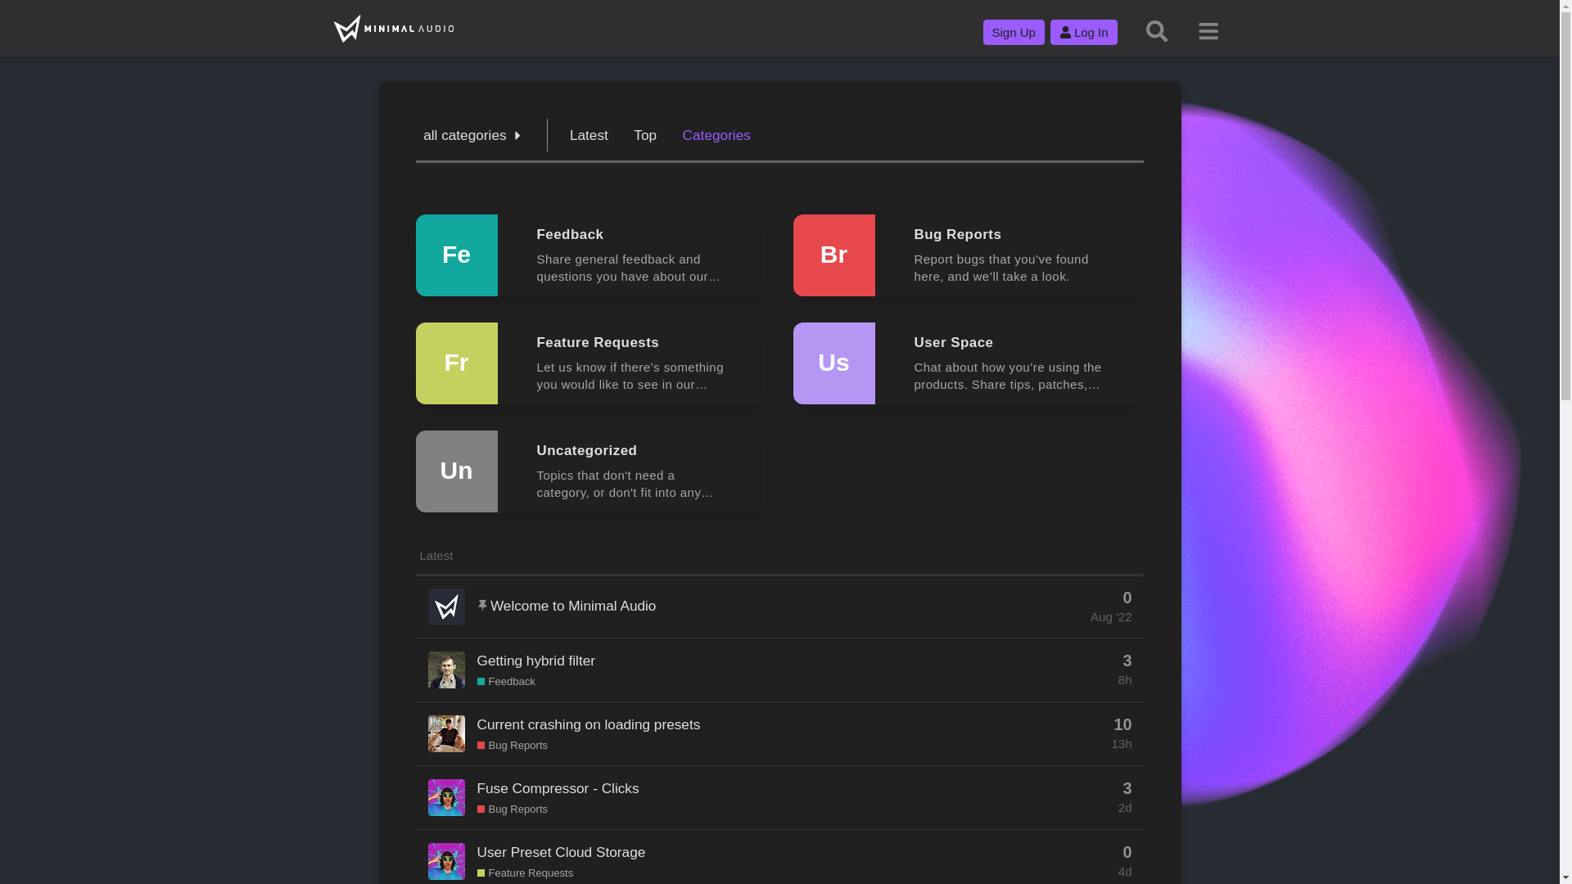  What do you see at coordinates (506, 682) in the screenshot?
I see `Feedback` at bounding box center [506, 682].